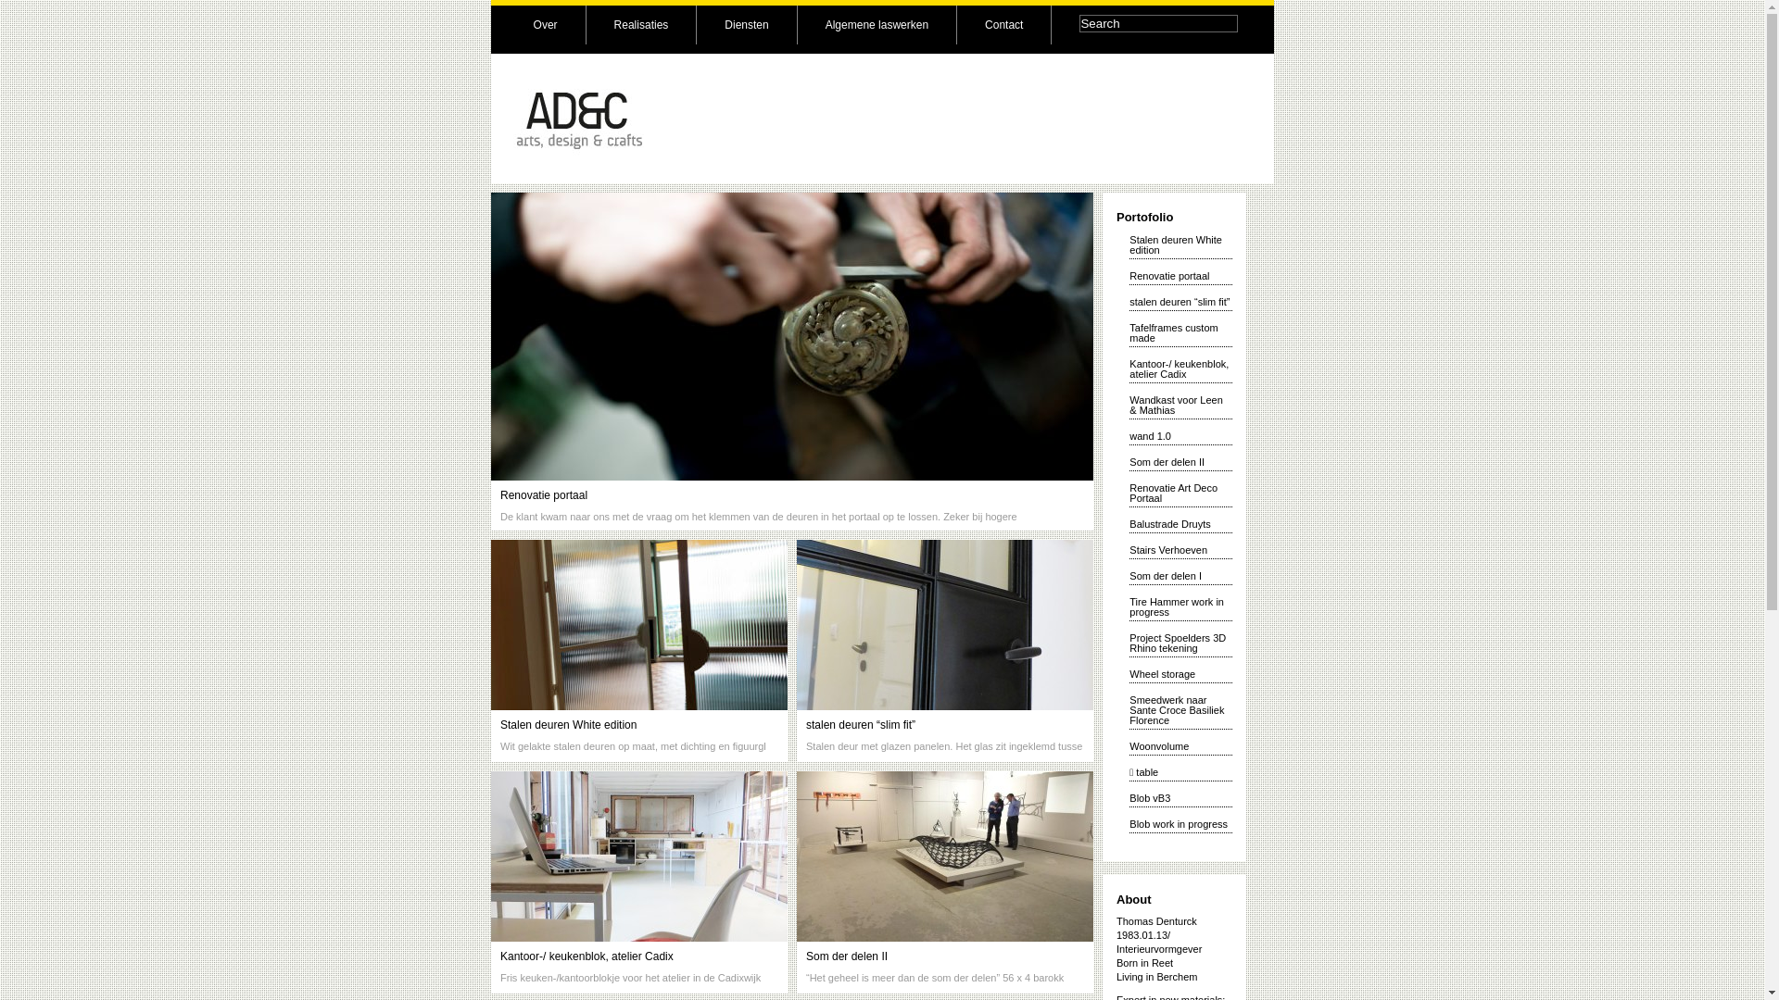 The height and width of the screenshot is (1000, 1779). What do you see at coordinates (1159, 746) in the screenshot?
I see `Woonvolume` at bounding box center [1159, 746].